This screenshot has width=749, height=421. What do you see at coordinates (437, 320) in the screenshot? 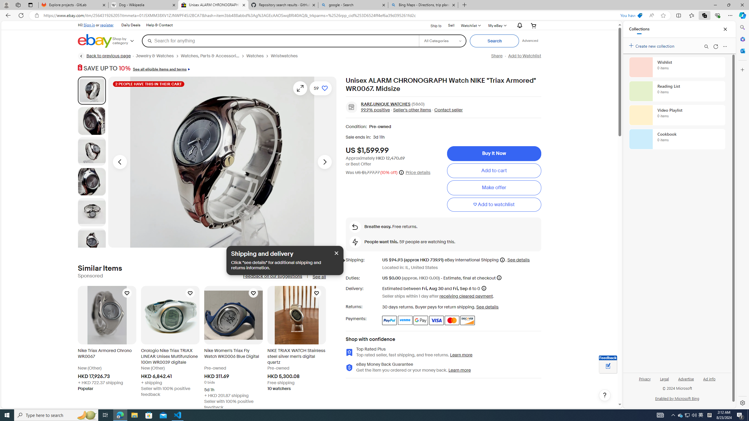
I see `Visa` at bounding box center [437, 320].